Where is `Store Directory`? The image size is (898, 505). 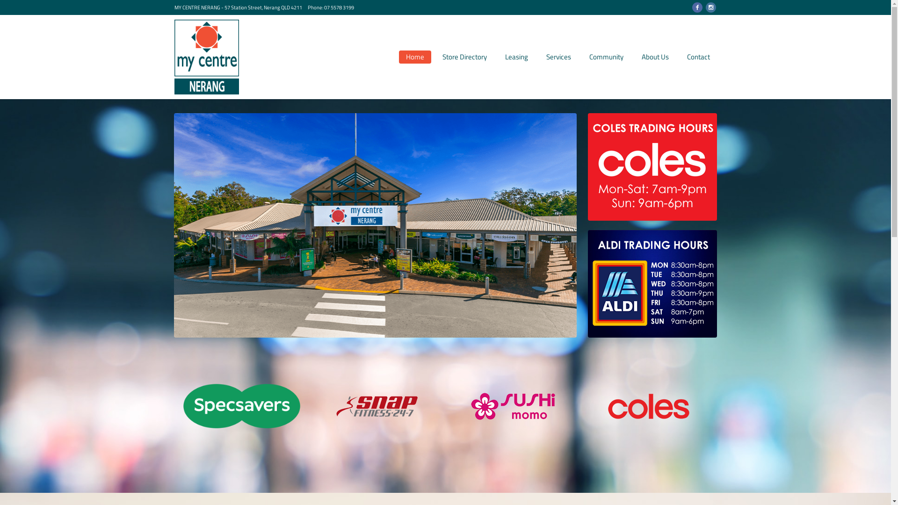 Store Directory is located at coordinates (464, 57).